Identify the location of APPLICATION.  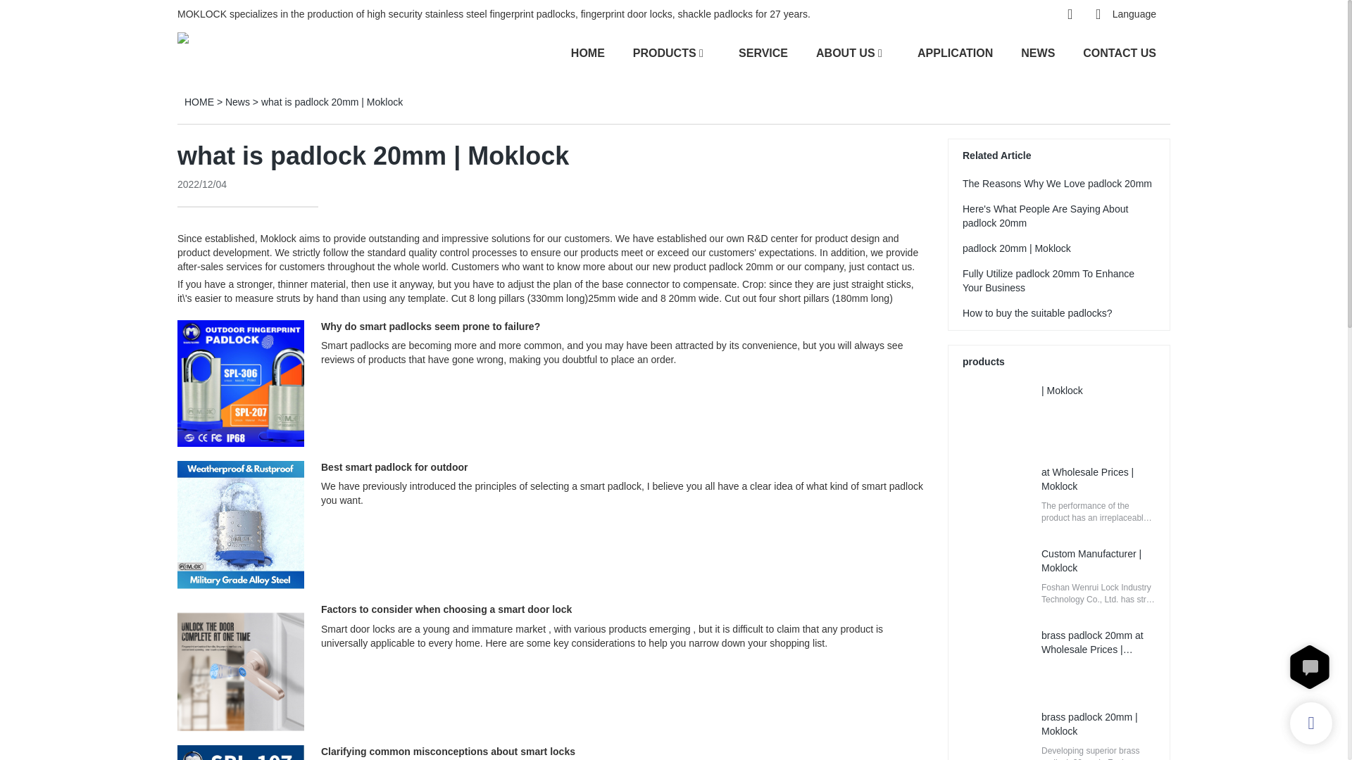
(955, 52).